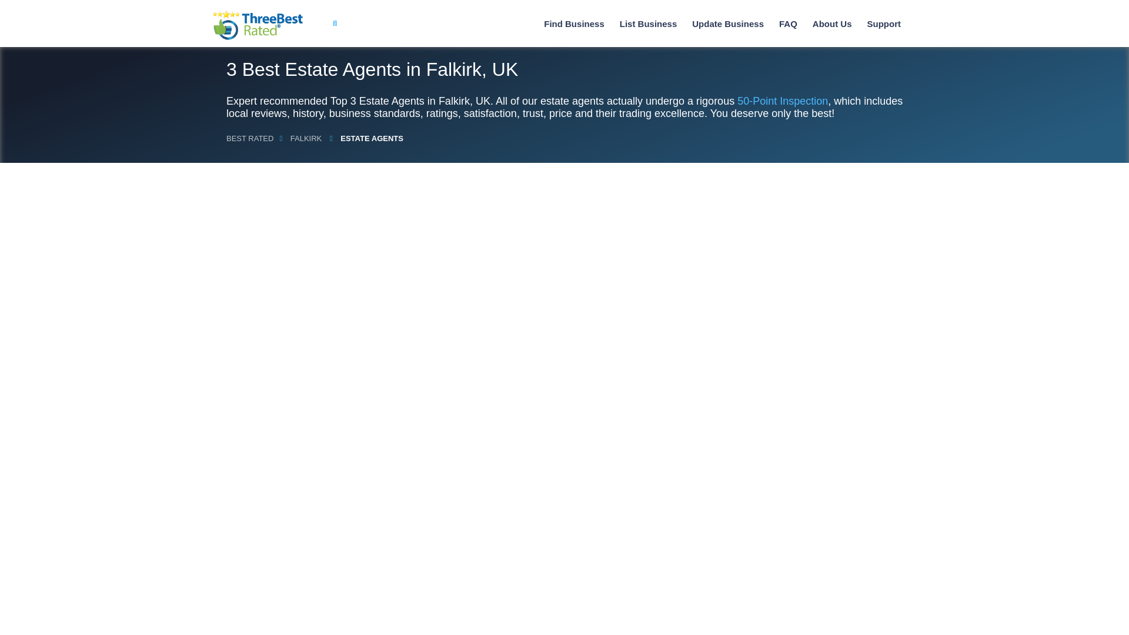 The image size is (1129, 635). I want to click on List Business, so click(648, 24).